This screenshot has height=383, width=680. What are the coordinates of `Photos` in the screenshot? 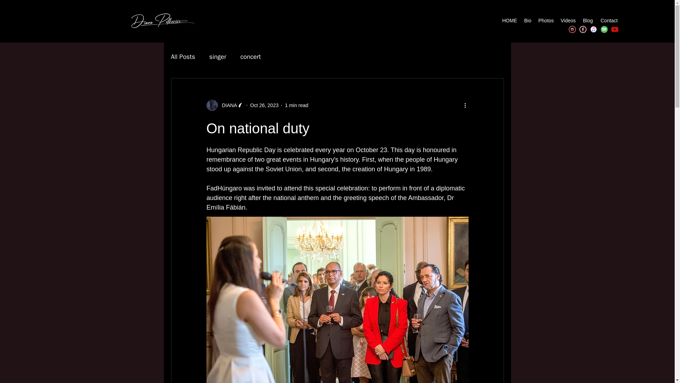 It's located at (545, 21).